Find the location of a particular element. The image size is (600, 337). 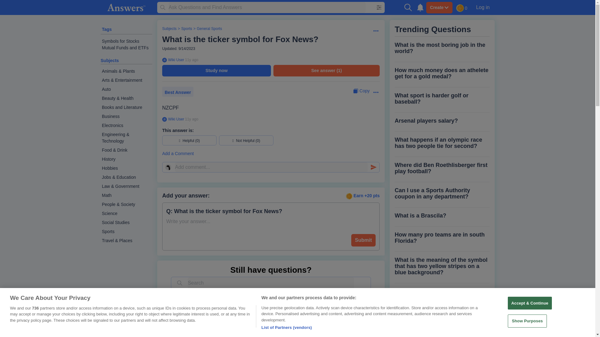

History is located at coordinates (126, 159).